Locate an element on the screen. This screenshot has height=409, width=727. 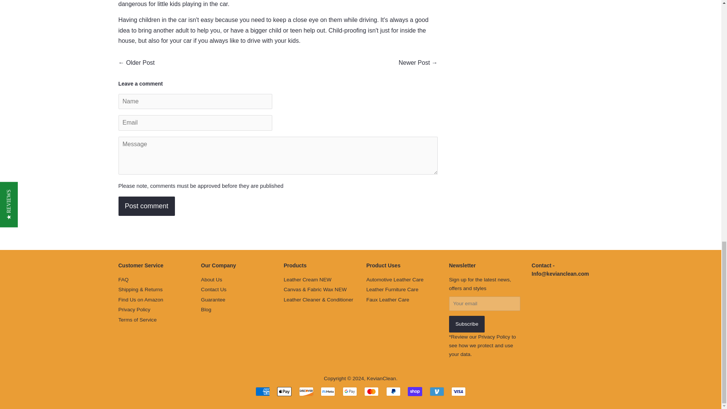
Apple Pay is located at coordinates (284, 392).